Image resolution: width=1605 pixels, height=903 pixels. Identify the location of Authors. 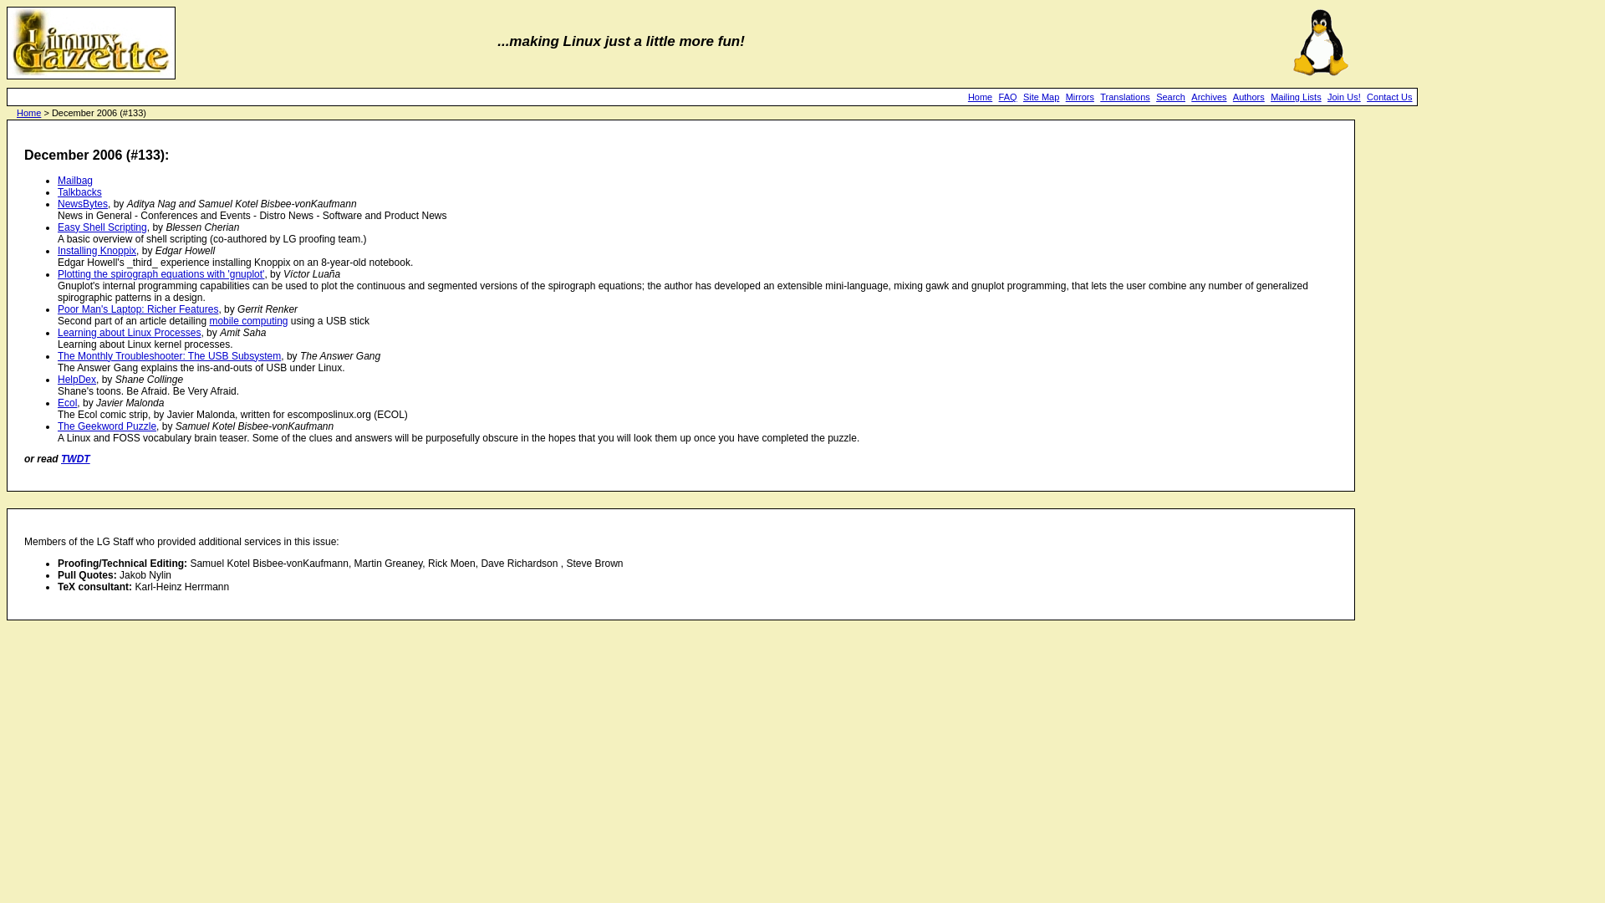
(1248, 97).